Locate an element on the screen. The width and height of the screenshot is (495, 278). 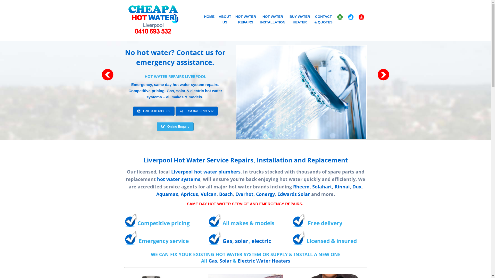
Previous is located at coordinates (108, 75).